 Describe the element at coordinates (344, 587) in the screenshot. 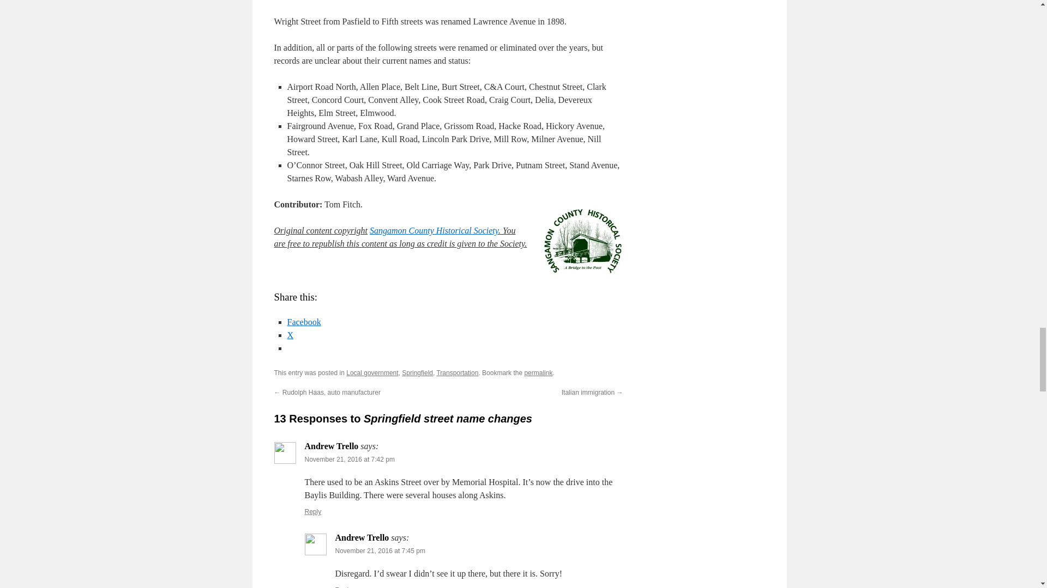

I see `Reply` at that location.